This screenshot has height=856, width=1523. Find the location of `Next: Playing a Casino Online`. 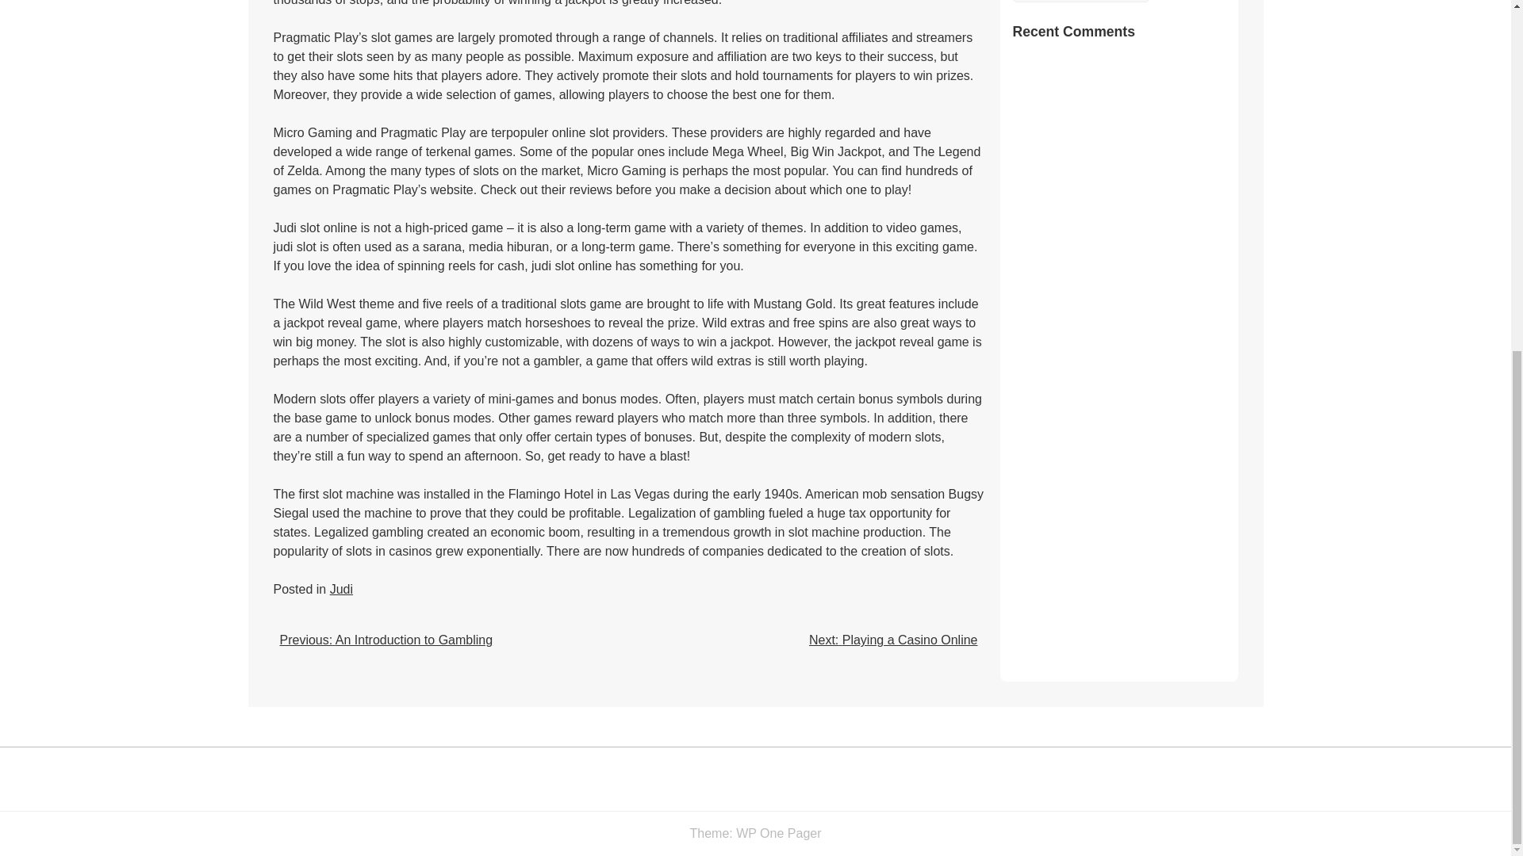

Next: Playing a Casino Online is located at coordinates (893, 640).